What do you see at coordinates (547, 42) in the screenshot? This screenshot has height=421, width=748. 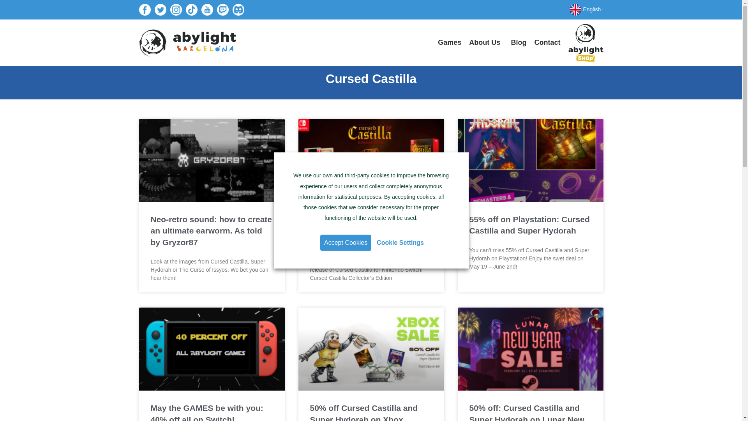 I see `Contact` at bounding box center [547, 42].